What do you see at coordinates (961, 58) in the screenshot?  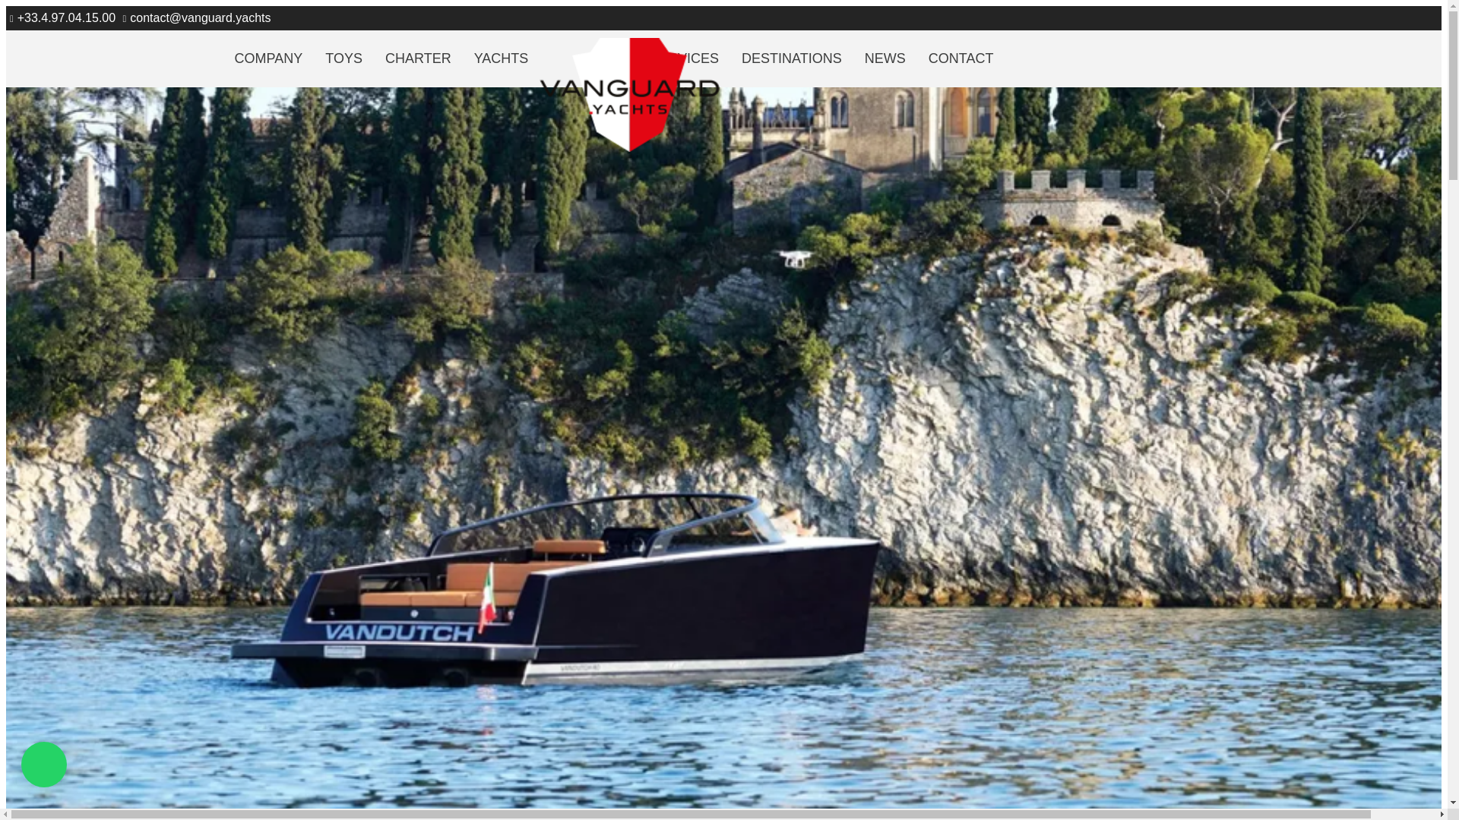 I see `CONTACT` at bounding box center [961, 58].